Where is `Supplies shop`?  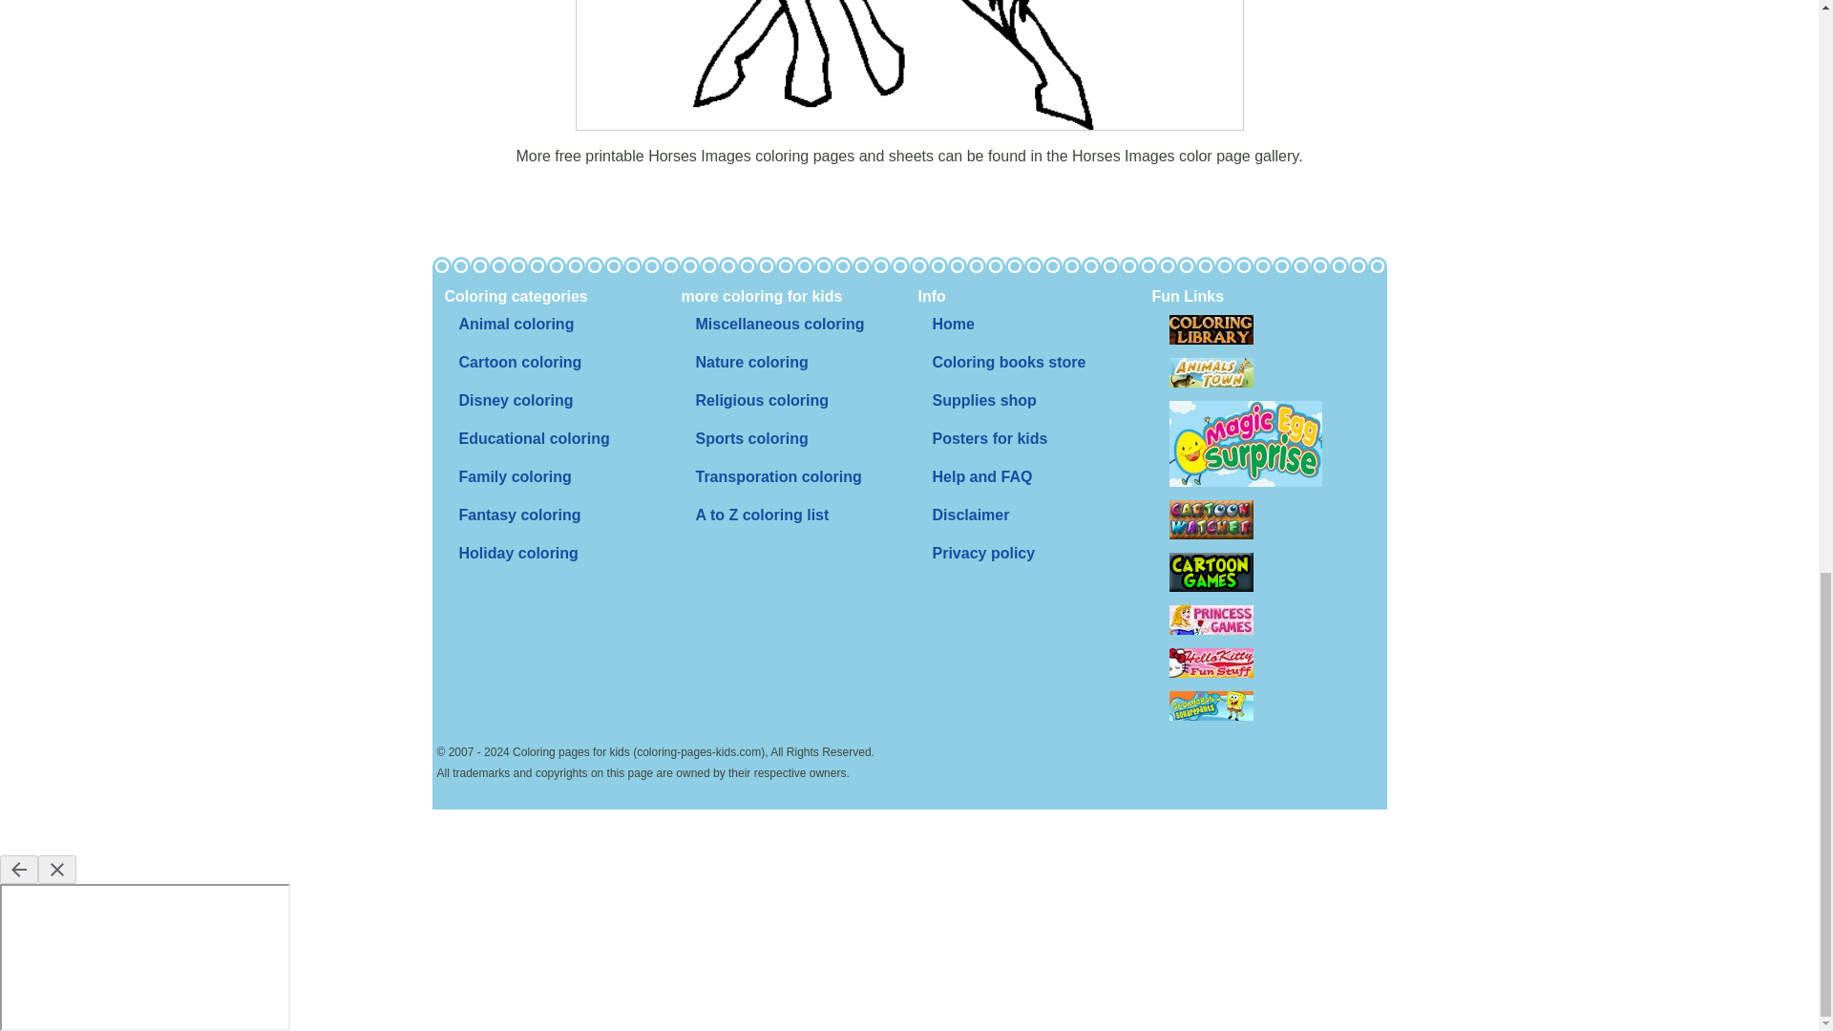
Supplies shop is located at coordinates (983, 400).